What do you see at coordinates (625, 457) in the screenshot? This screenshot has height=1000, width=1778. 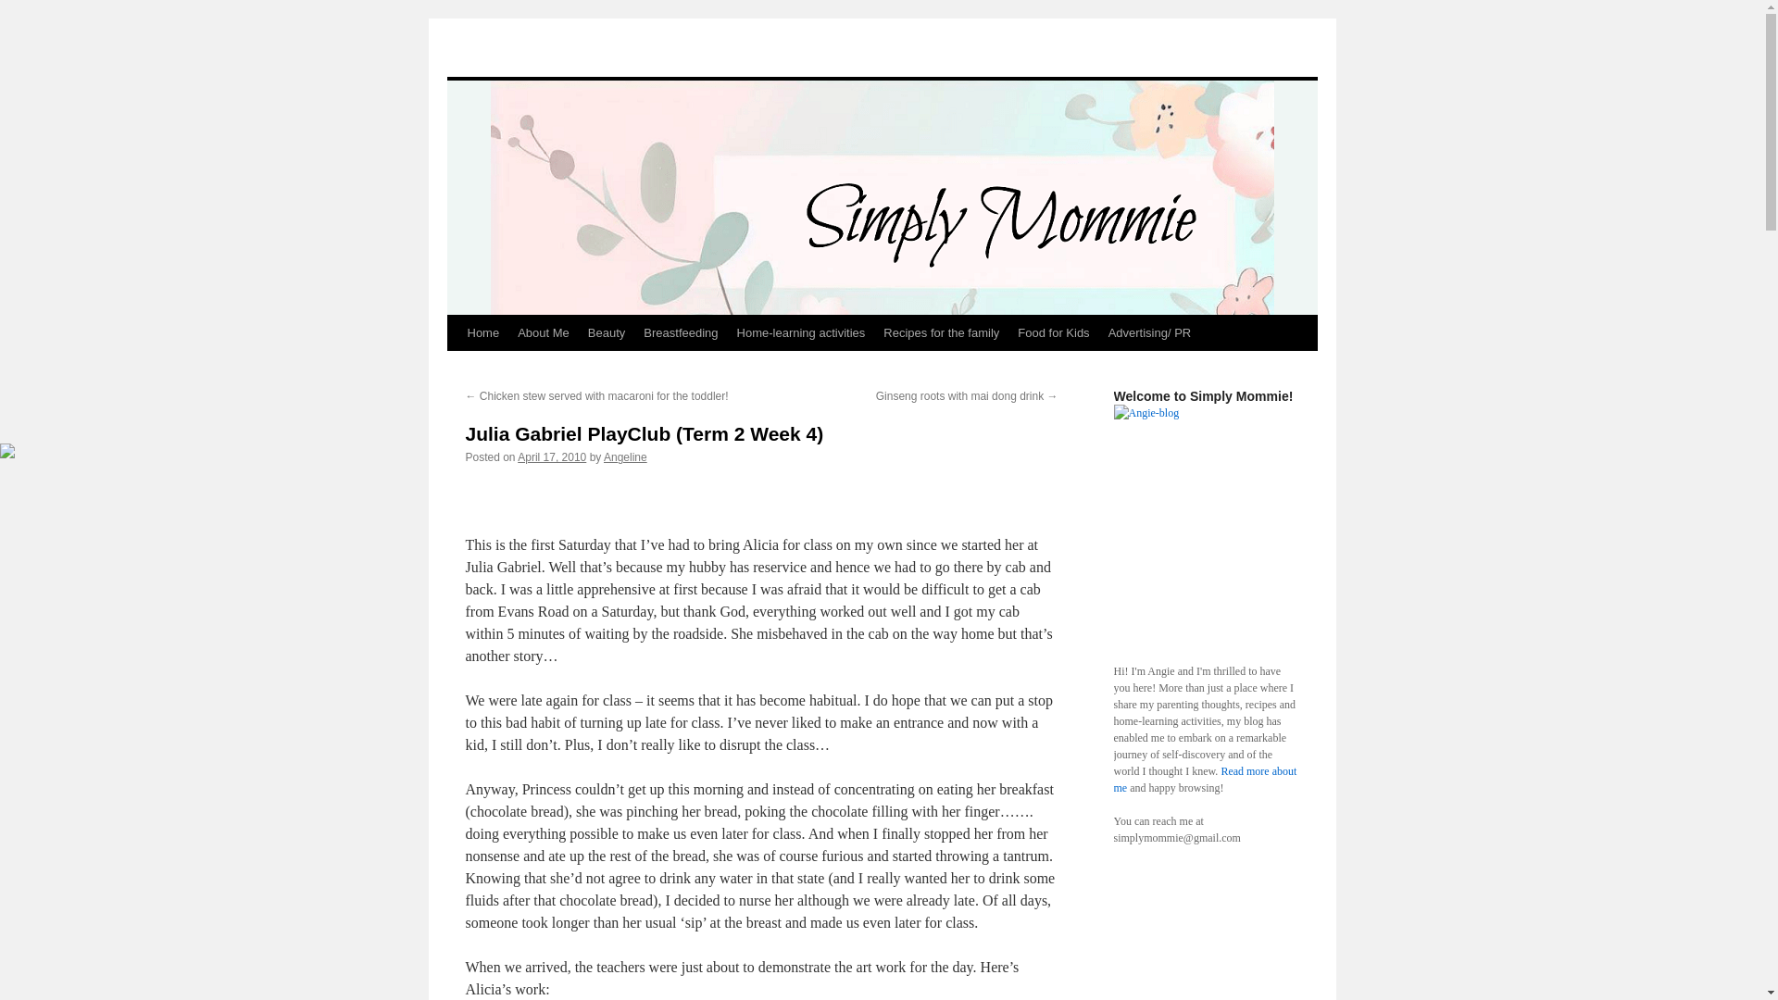 I see `Angeline` at bounding box center [625, 457].